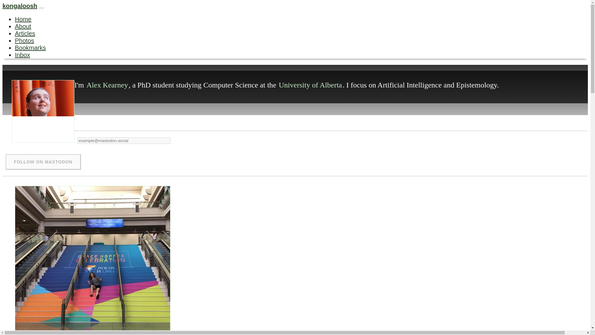 The image size is (595, 335). Describe the element at coordinates (43, 162) in the screenshot. I see `follow on mastodon` at that location.